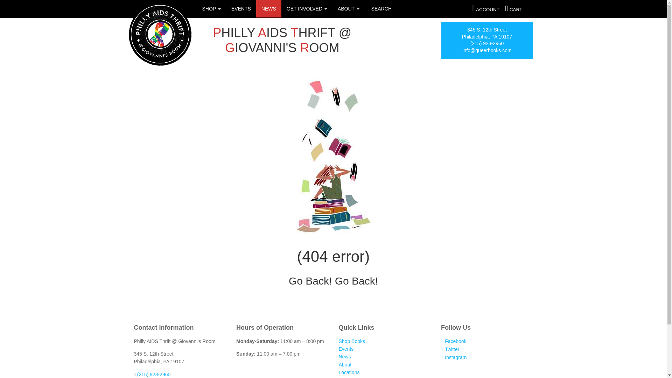  Describe the element at coordinates (346, 349) in the screenshot. I see `Events` at that location.